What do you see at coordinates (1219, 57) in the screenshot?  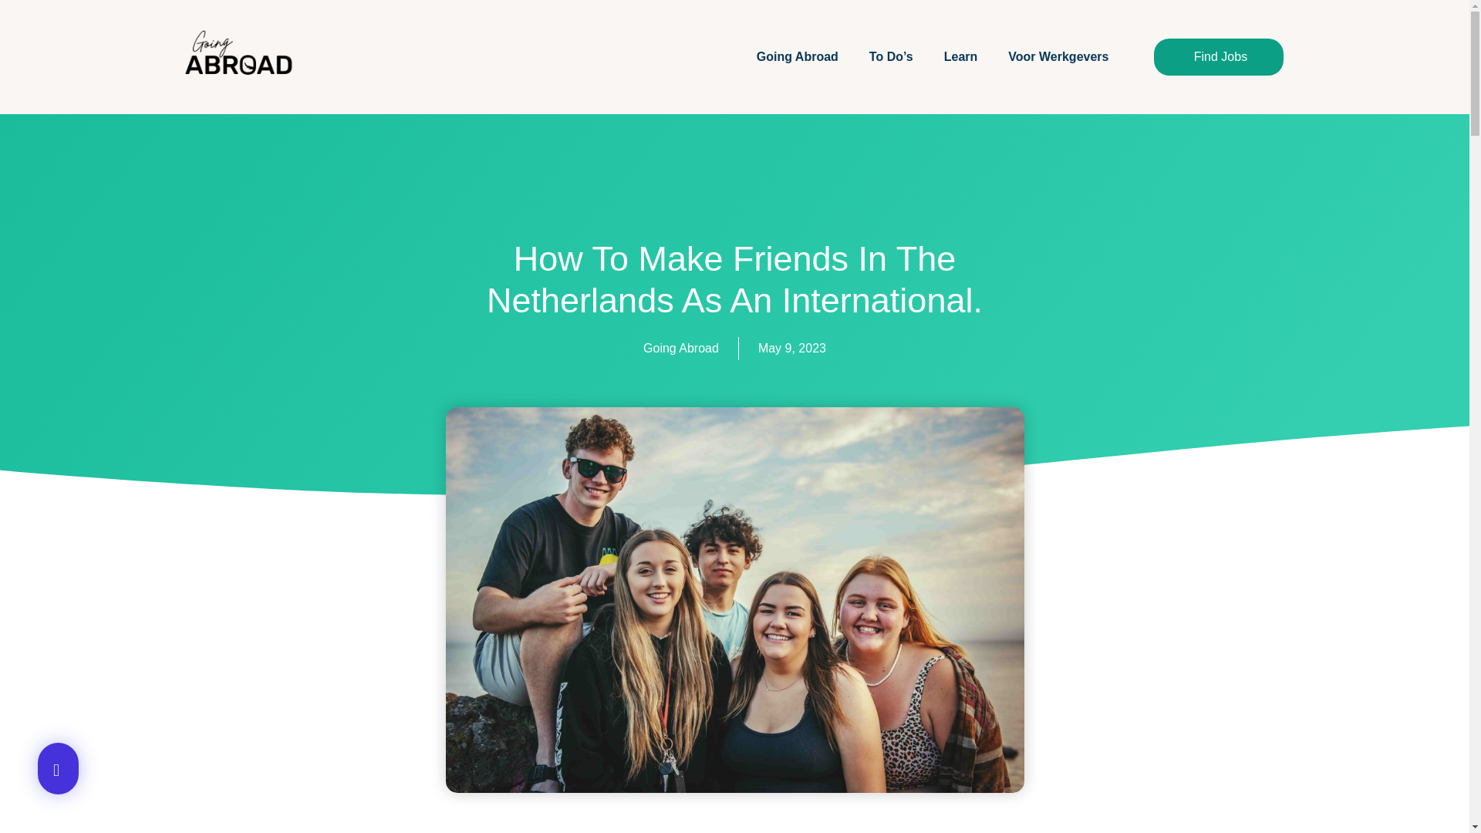 I see `Find Jobs` at bounding box center [1219, 57].